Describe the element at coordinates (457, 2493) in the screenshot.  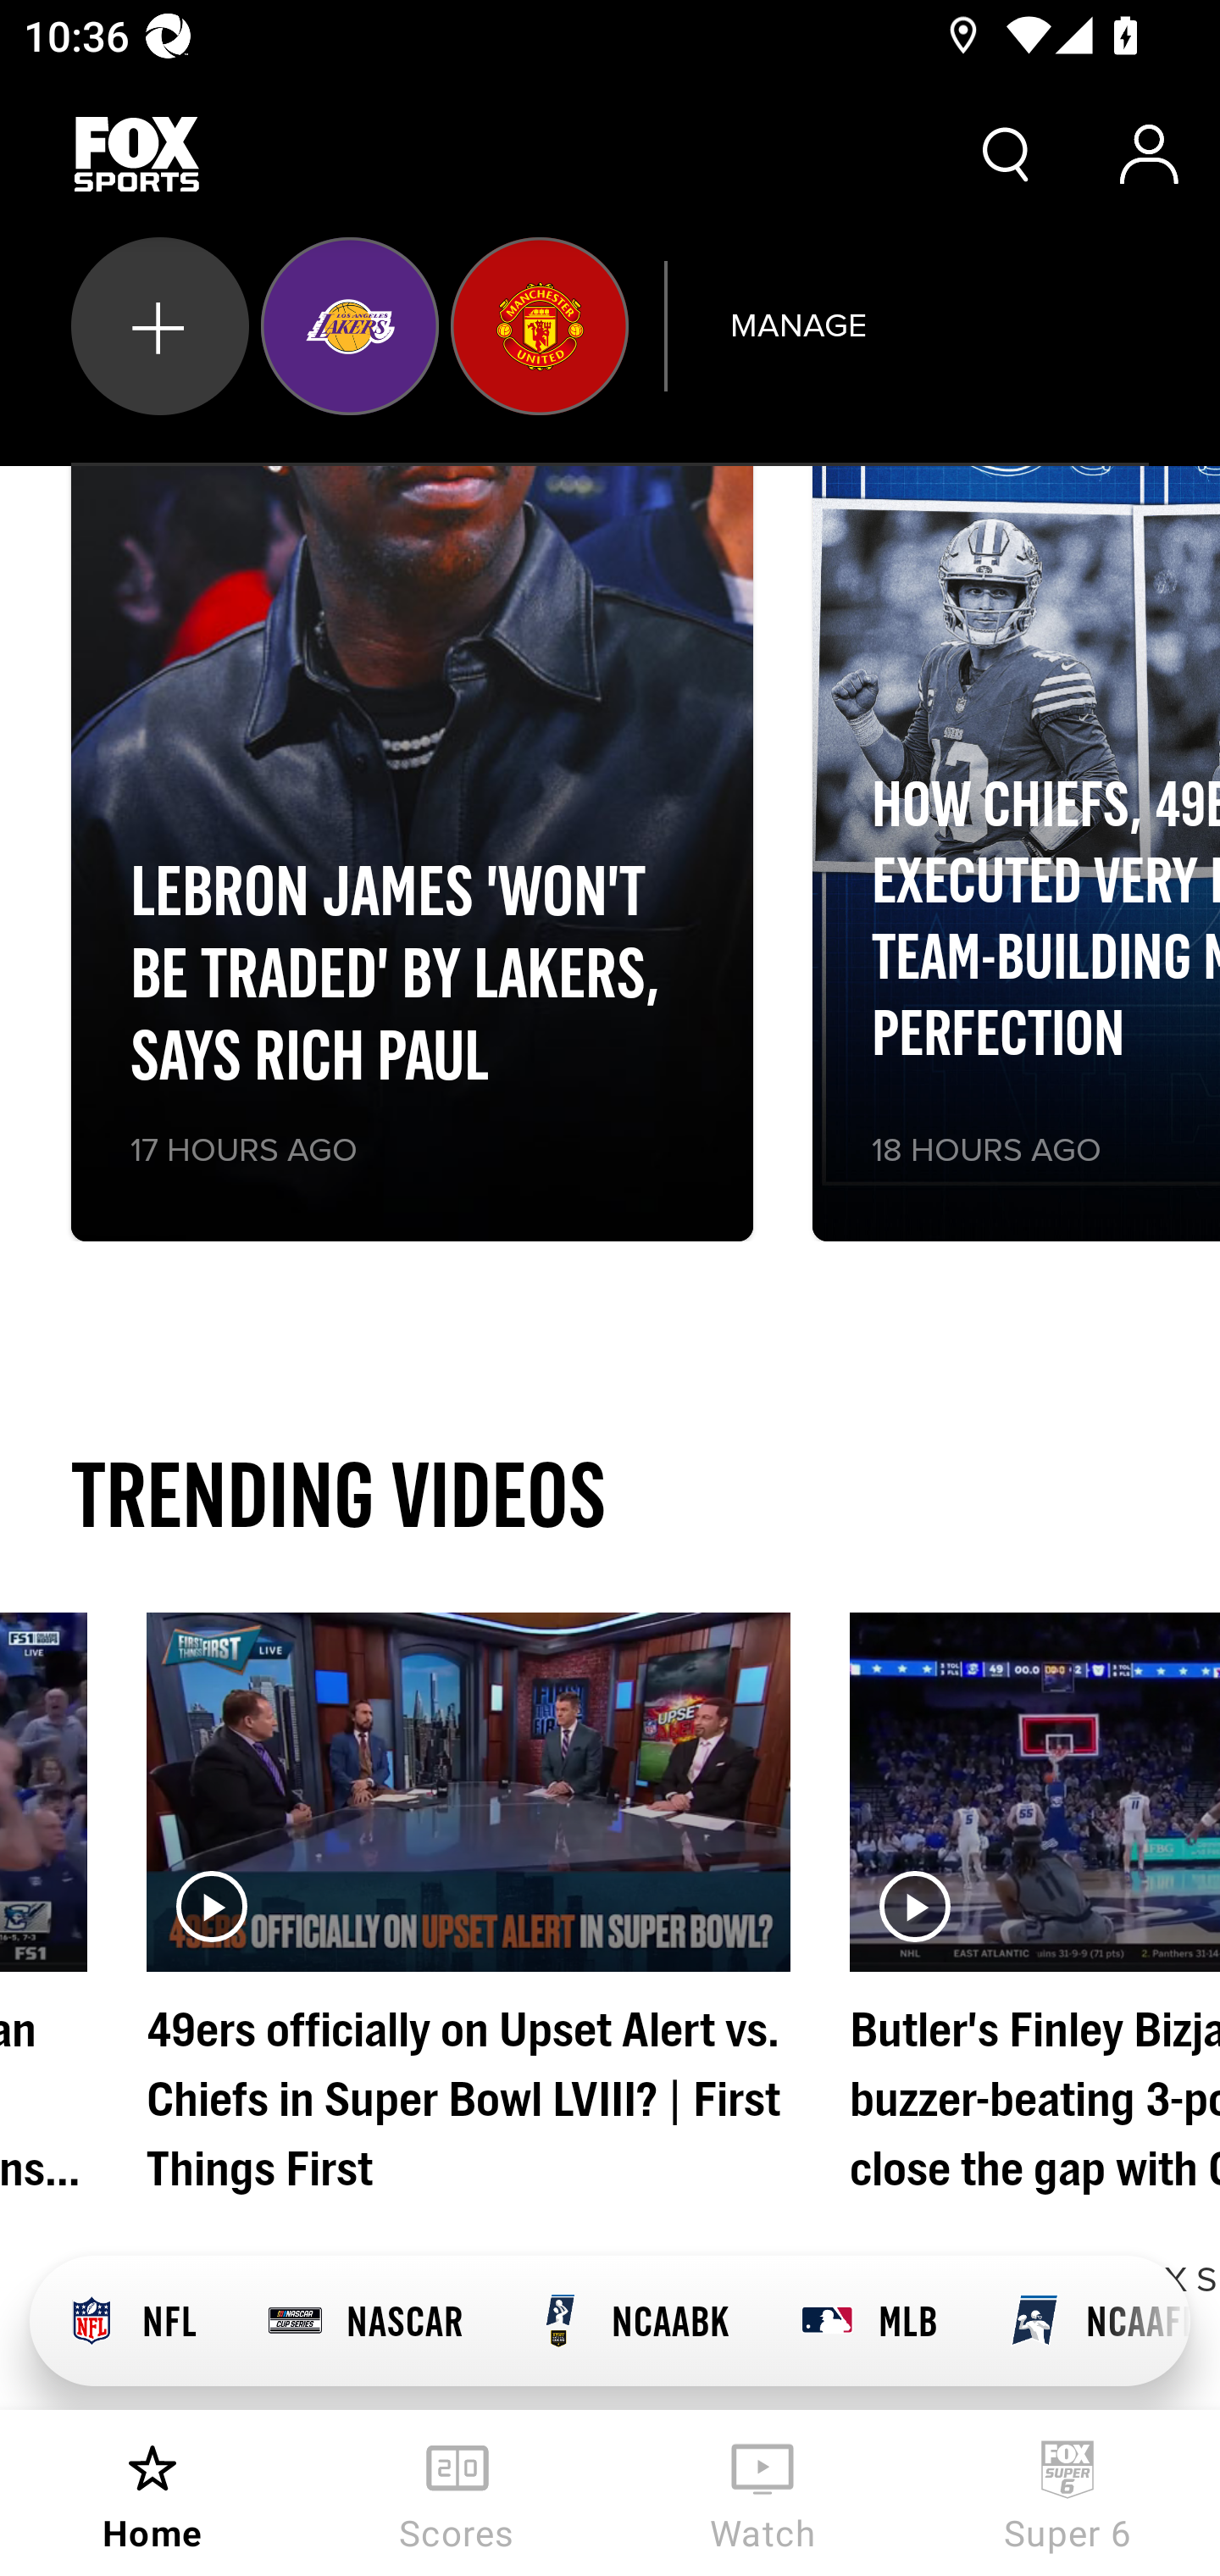
I see `Scores` at that location.